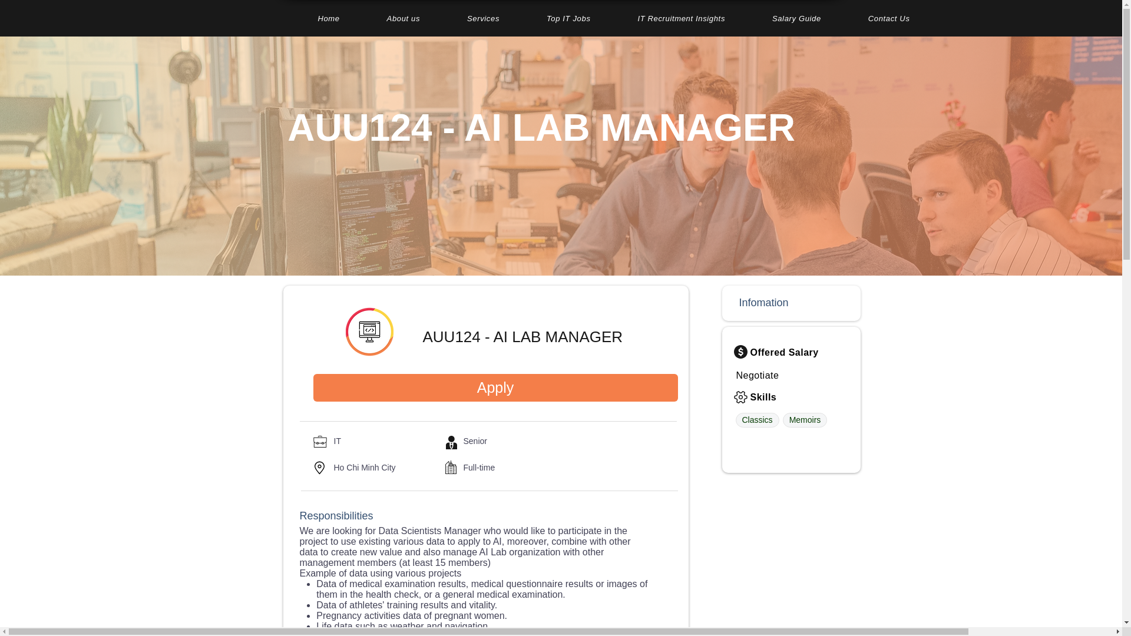  I want to click on Salary Guide, so click(796, 18).